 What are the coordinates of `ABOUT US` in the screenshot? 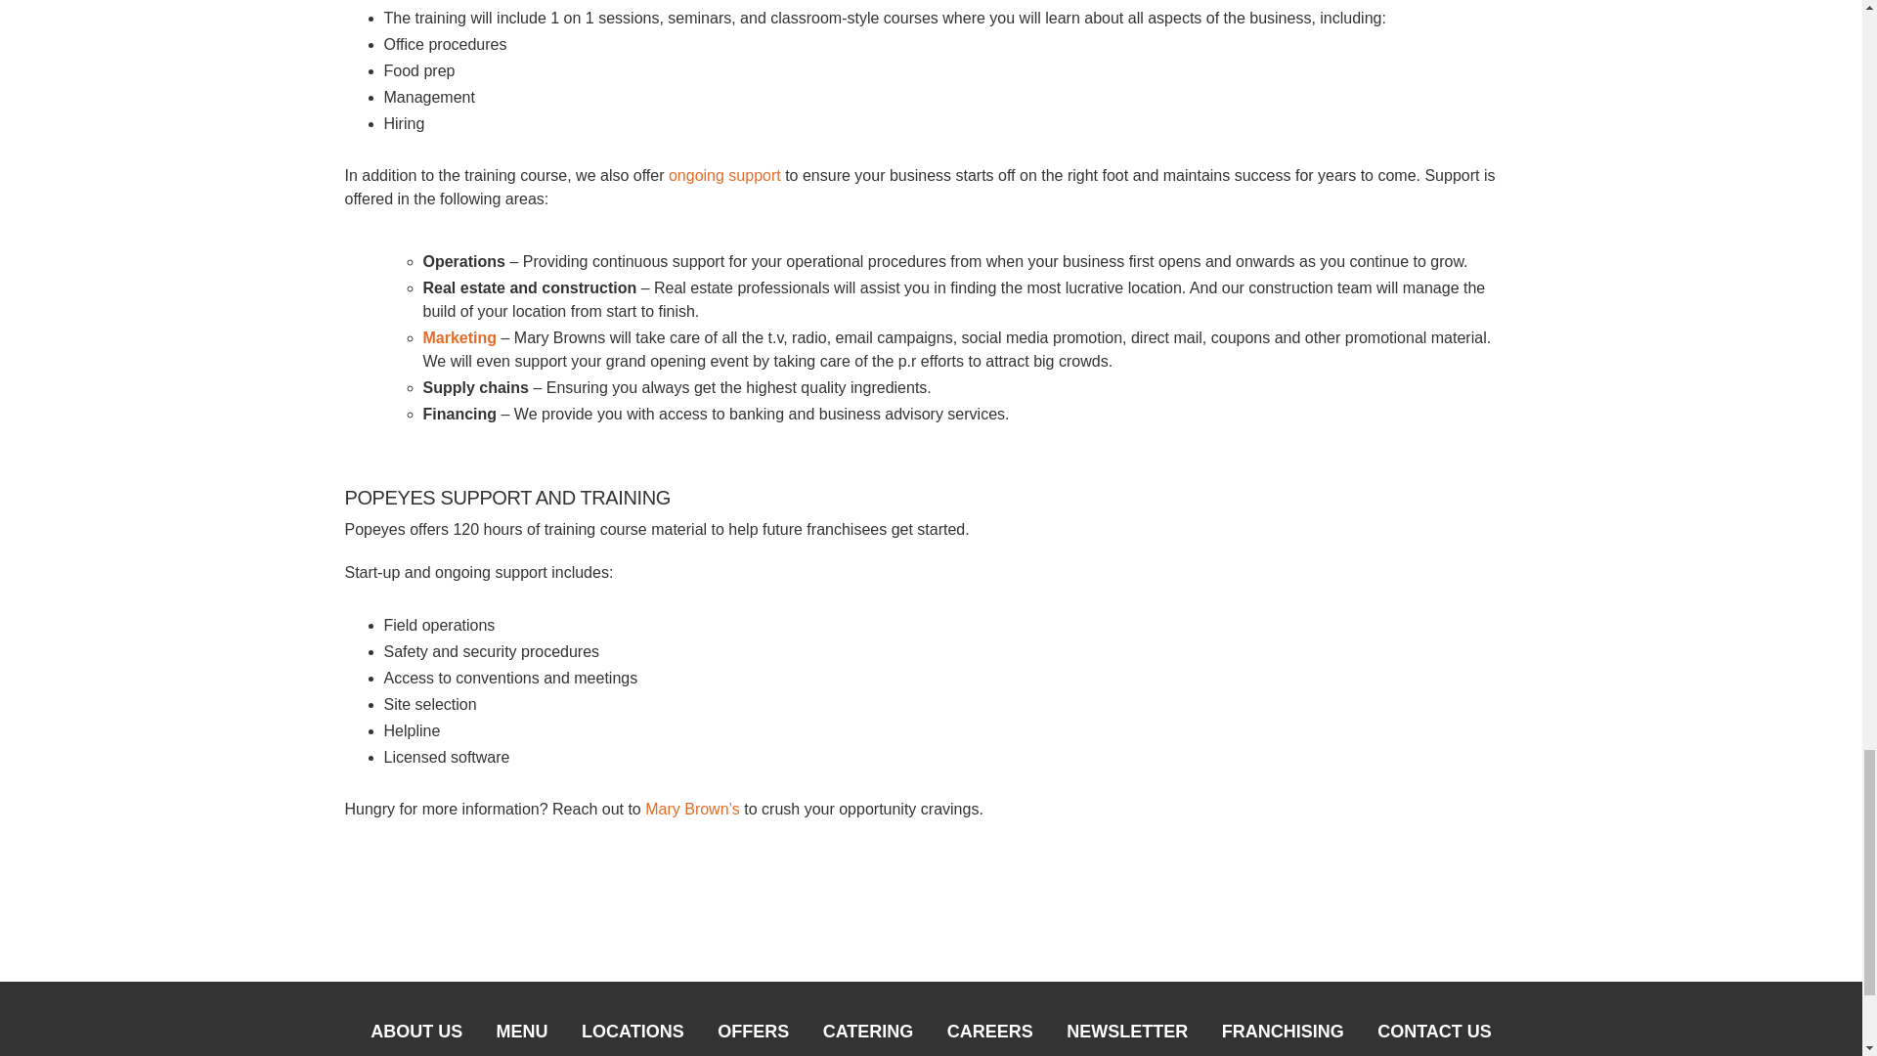 It's located at (416, 1036).